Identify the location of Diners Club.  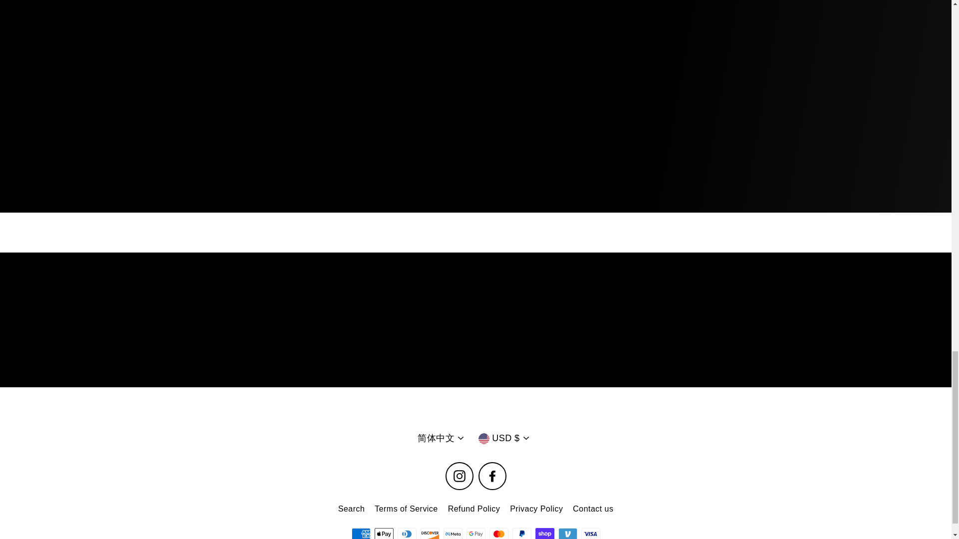
(407, 534).